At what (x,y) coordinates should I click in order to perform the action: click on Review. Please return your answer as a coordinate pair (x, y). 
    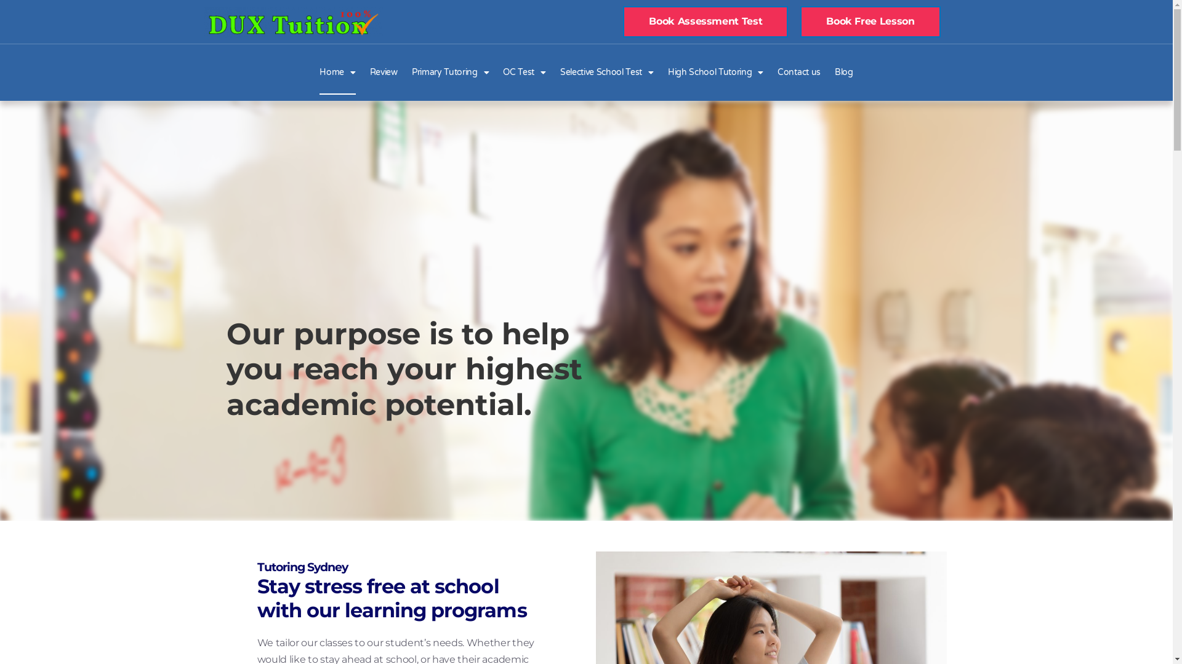
    Looking at the image, I should click on (384, 73).